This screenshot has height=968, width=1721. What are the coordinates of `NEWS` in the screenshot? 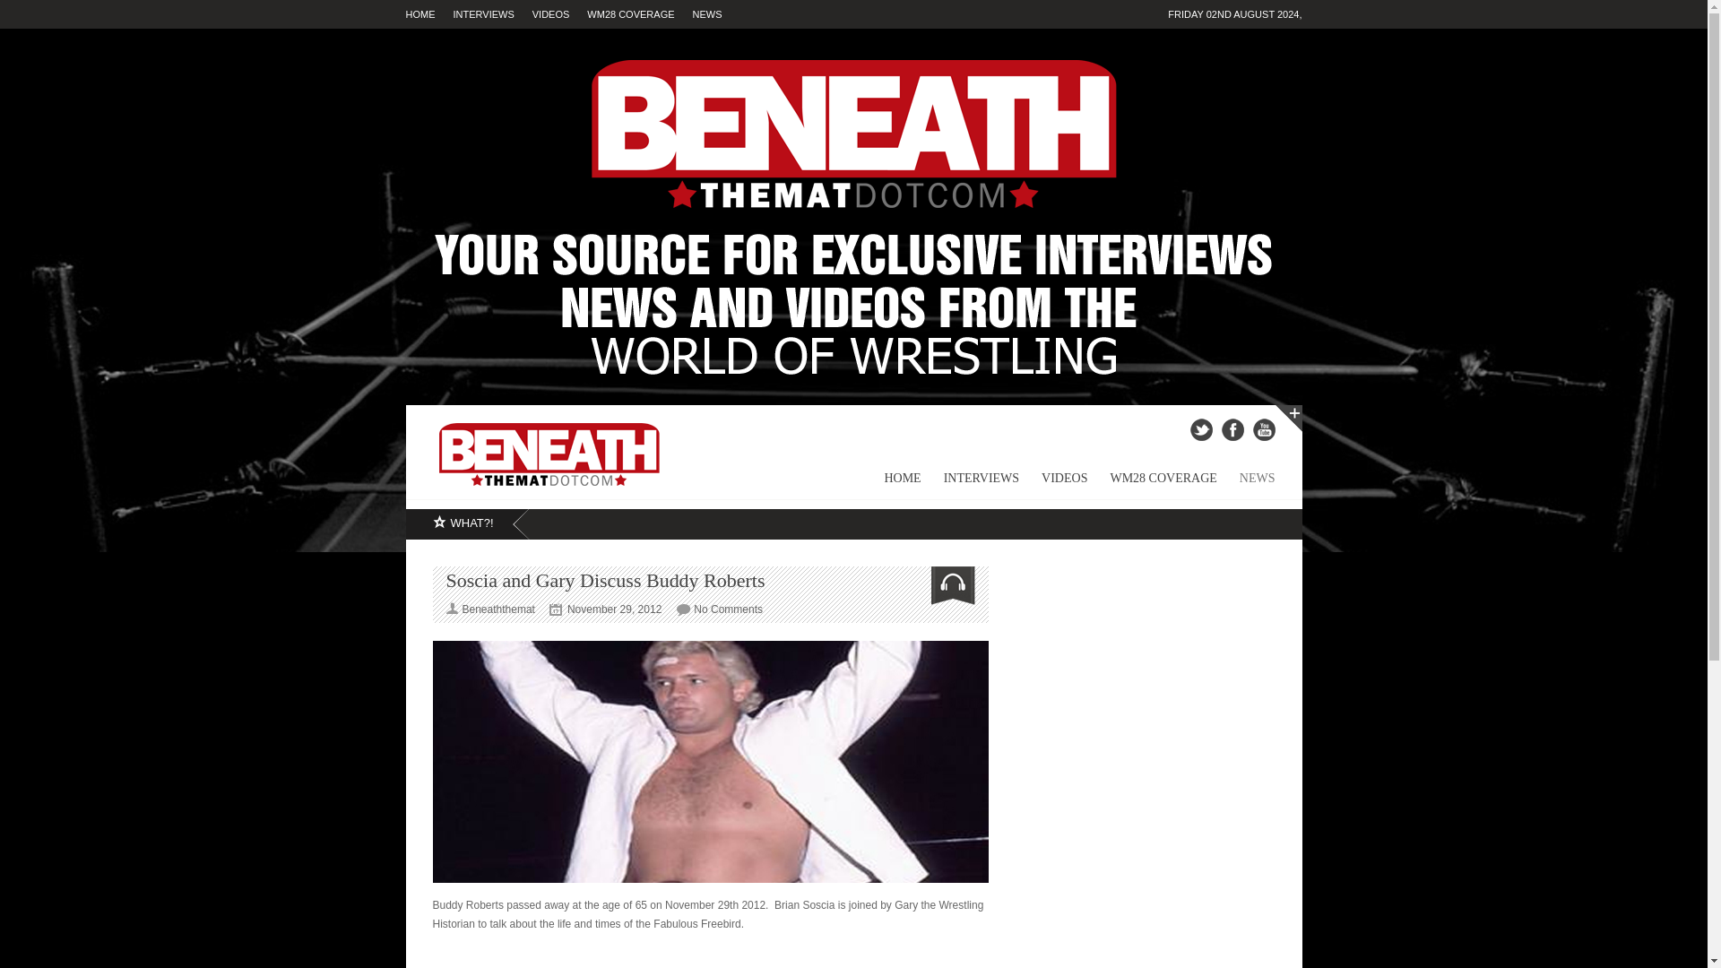 It's located at (1246, 484).